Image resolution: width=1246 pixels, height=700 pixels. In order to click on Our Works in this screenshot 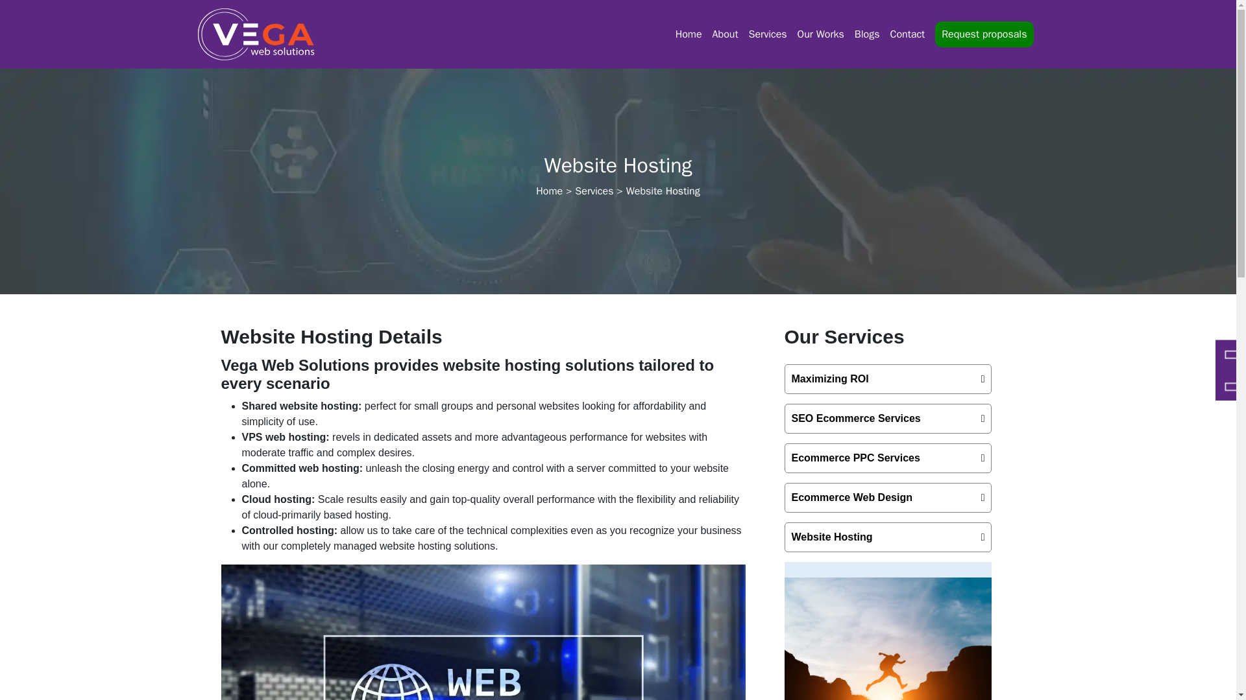, I will do `click(821, 34)`.